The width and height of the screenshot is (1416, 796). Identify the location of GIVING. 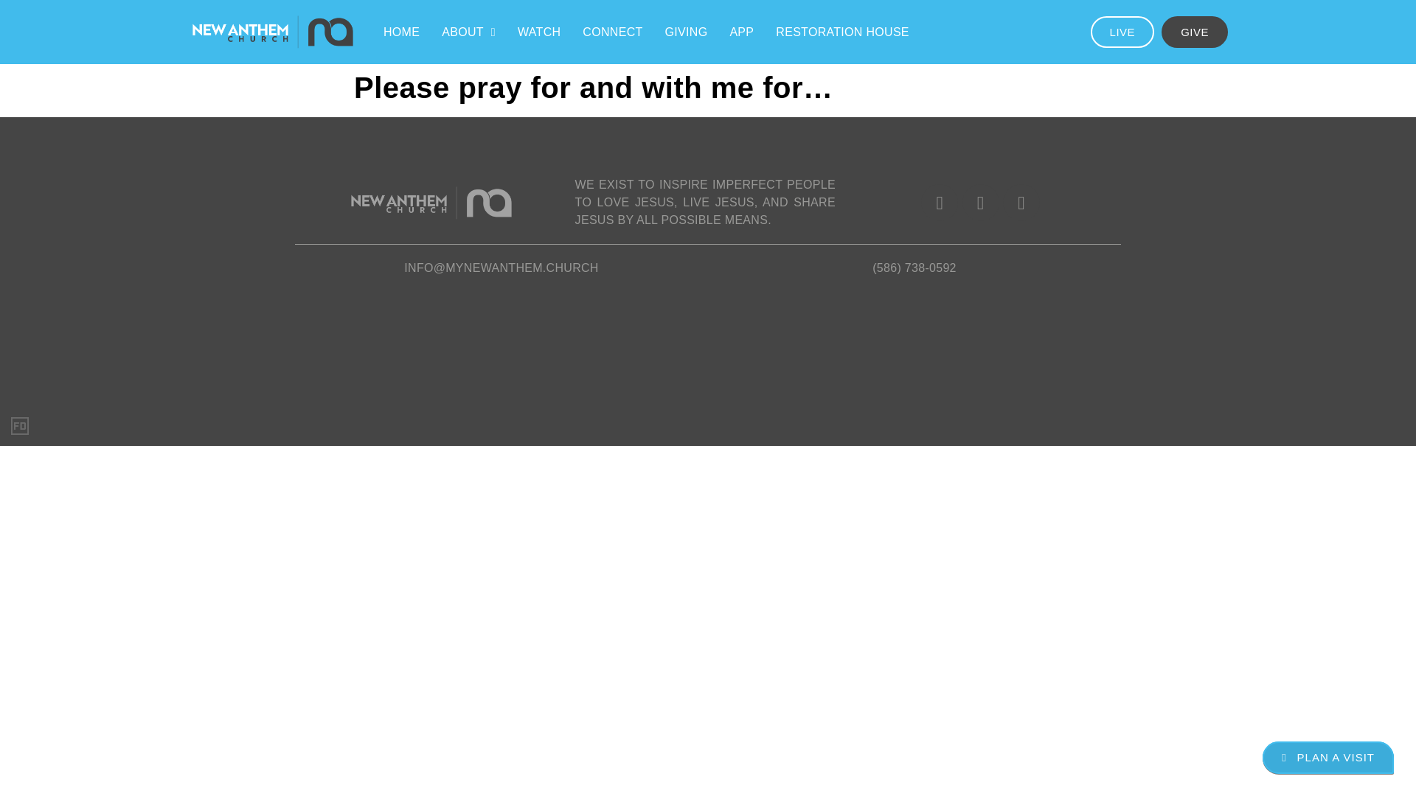
(687, 31).